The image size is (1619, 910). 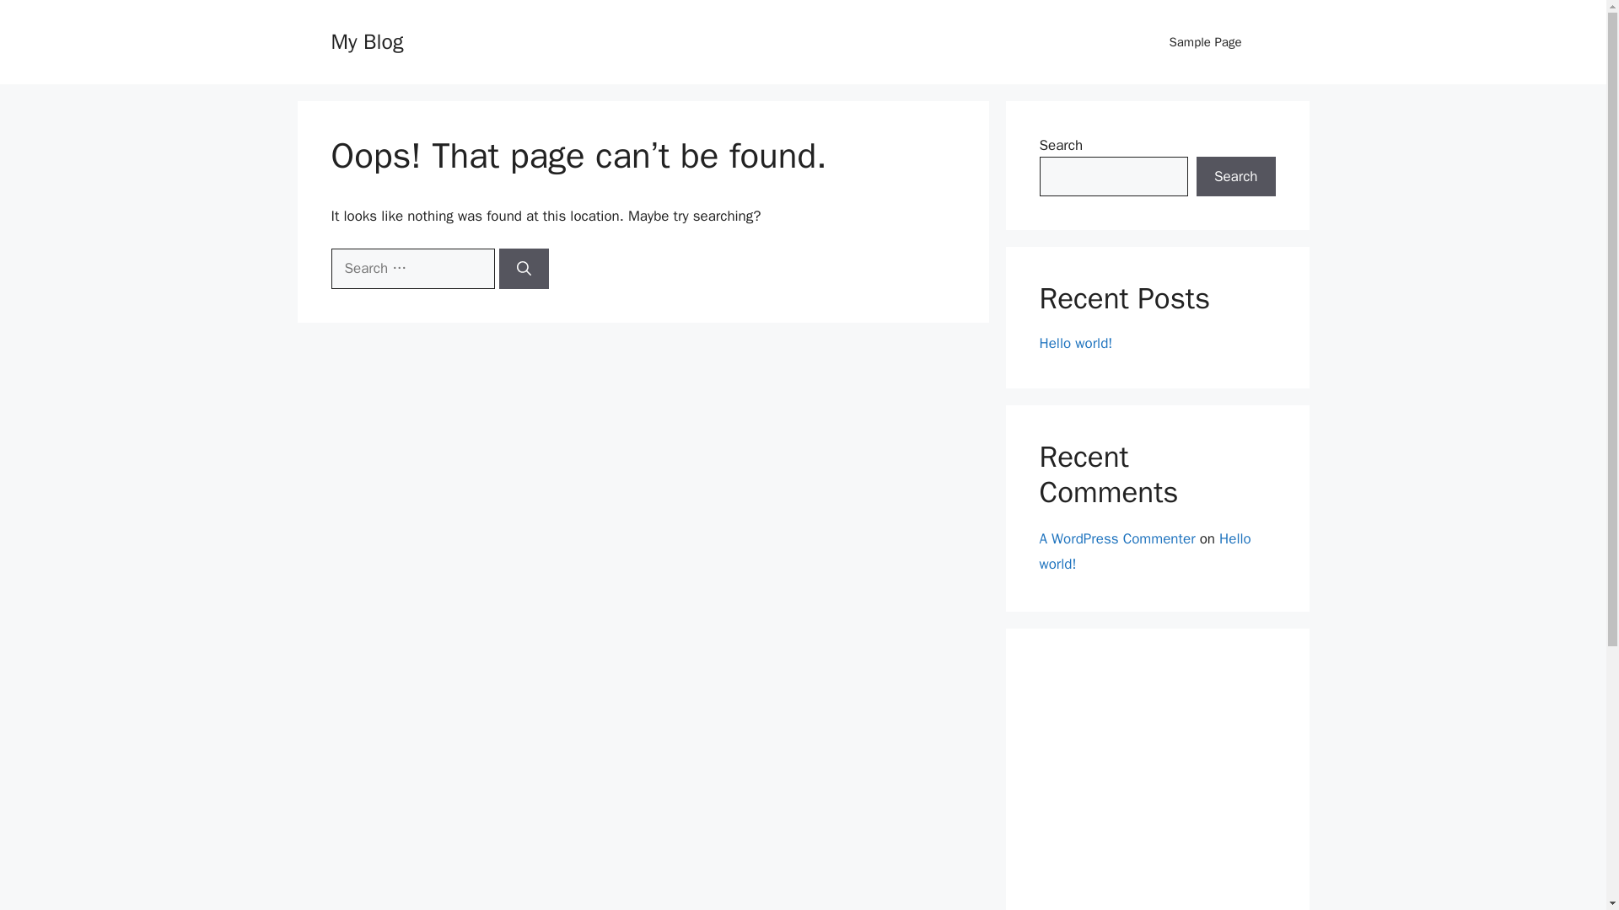 I want to click on Hello world!, so click(x=1076, y=343).